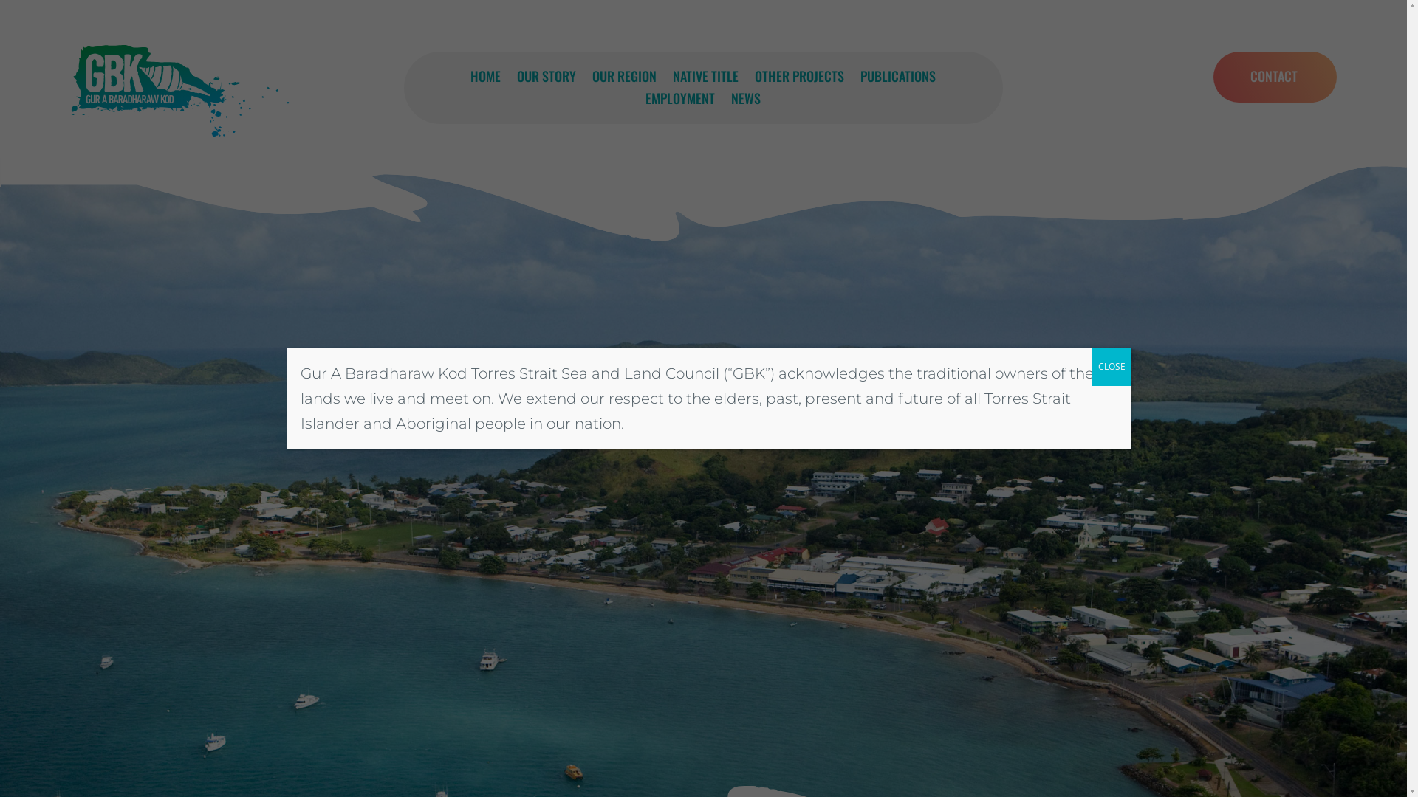 The width and height of the screenshot is (1418, 797). I want to click on white_mask_top, so click(703, 199).